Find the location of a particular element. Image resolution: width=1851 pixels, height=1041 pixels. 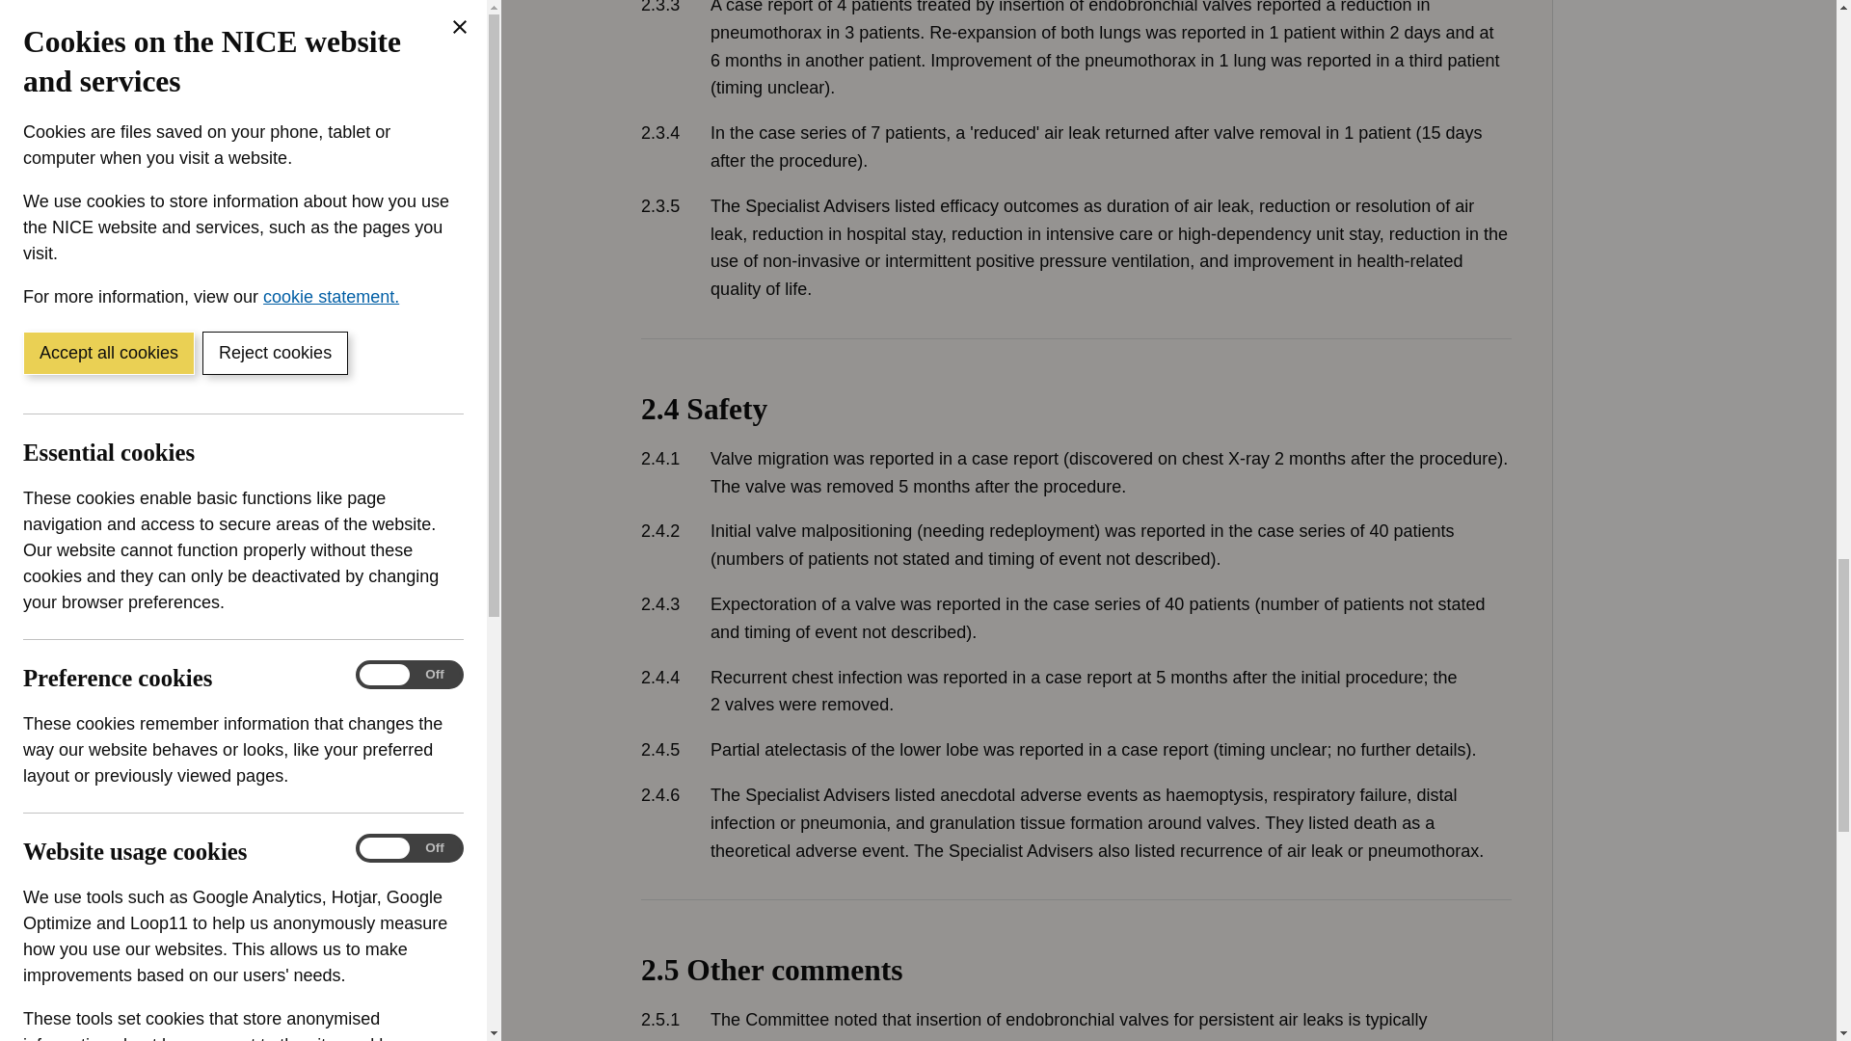

2.5 Other comments is located at coordinates (1075, 970).